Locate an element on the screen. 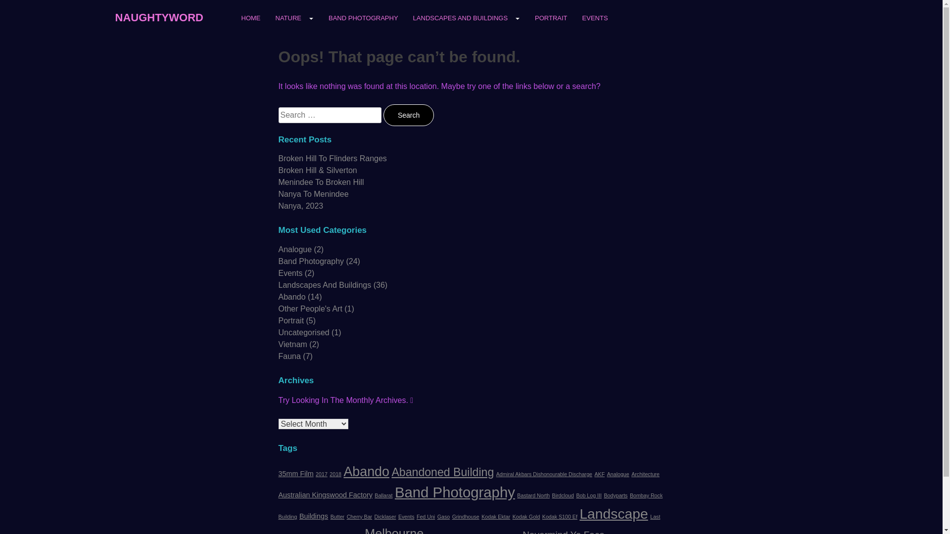  Uncategorised is located at coordinates (304, 332).